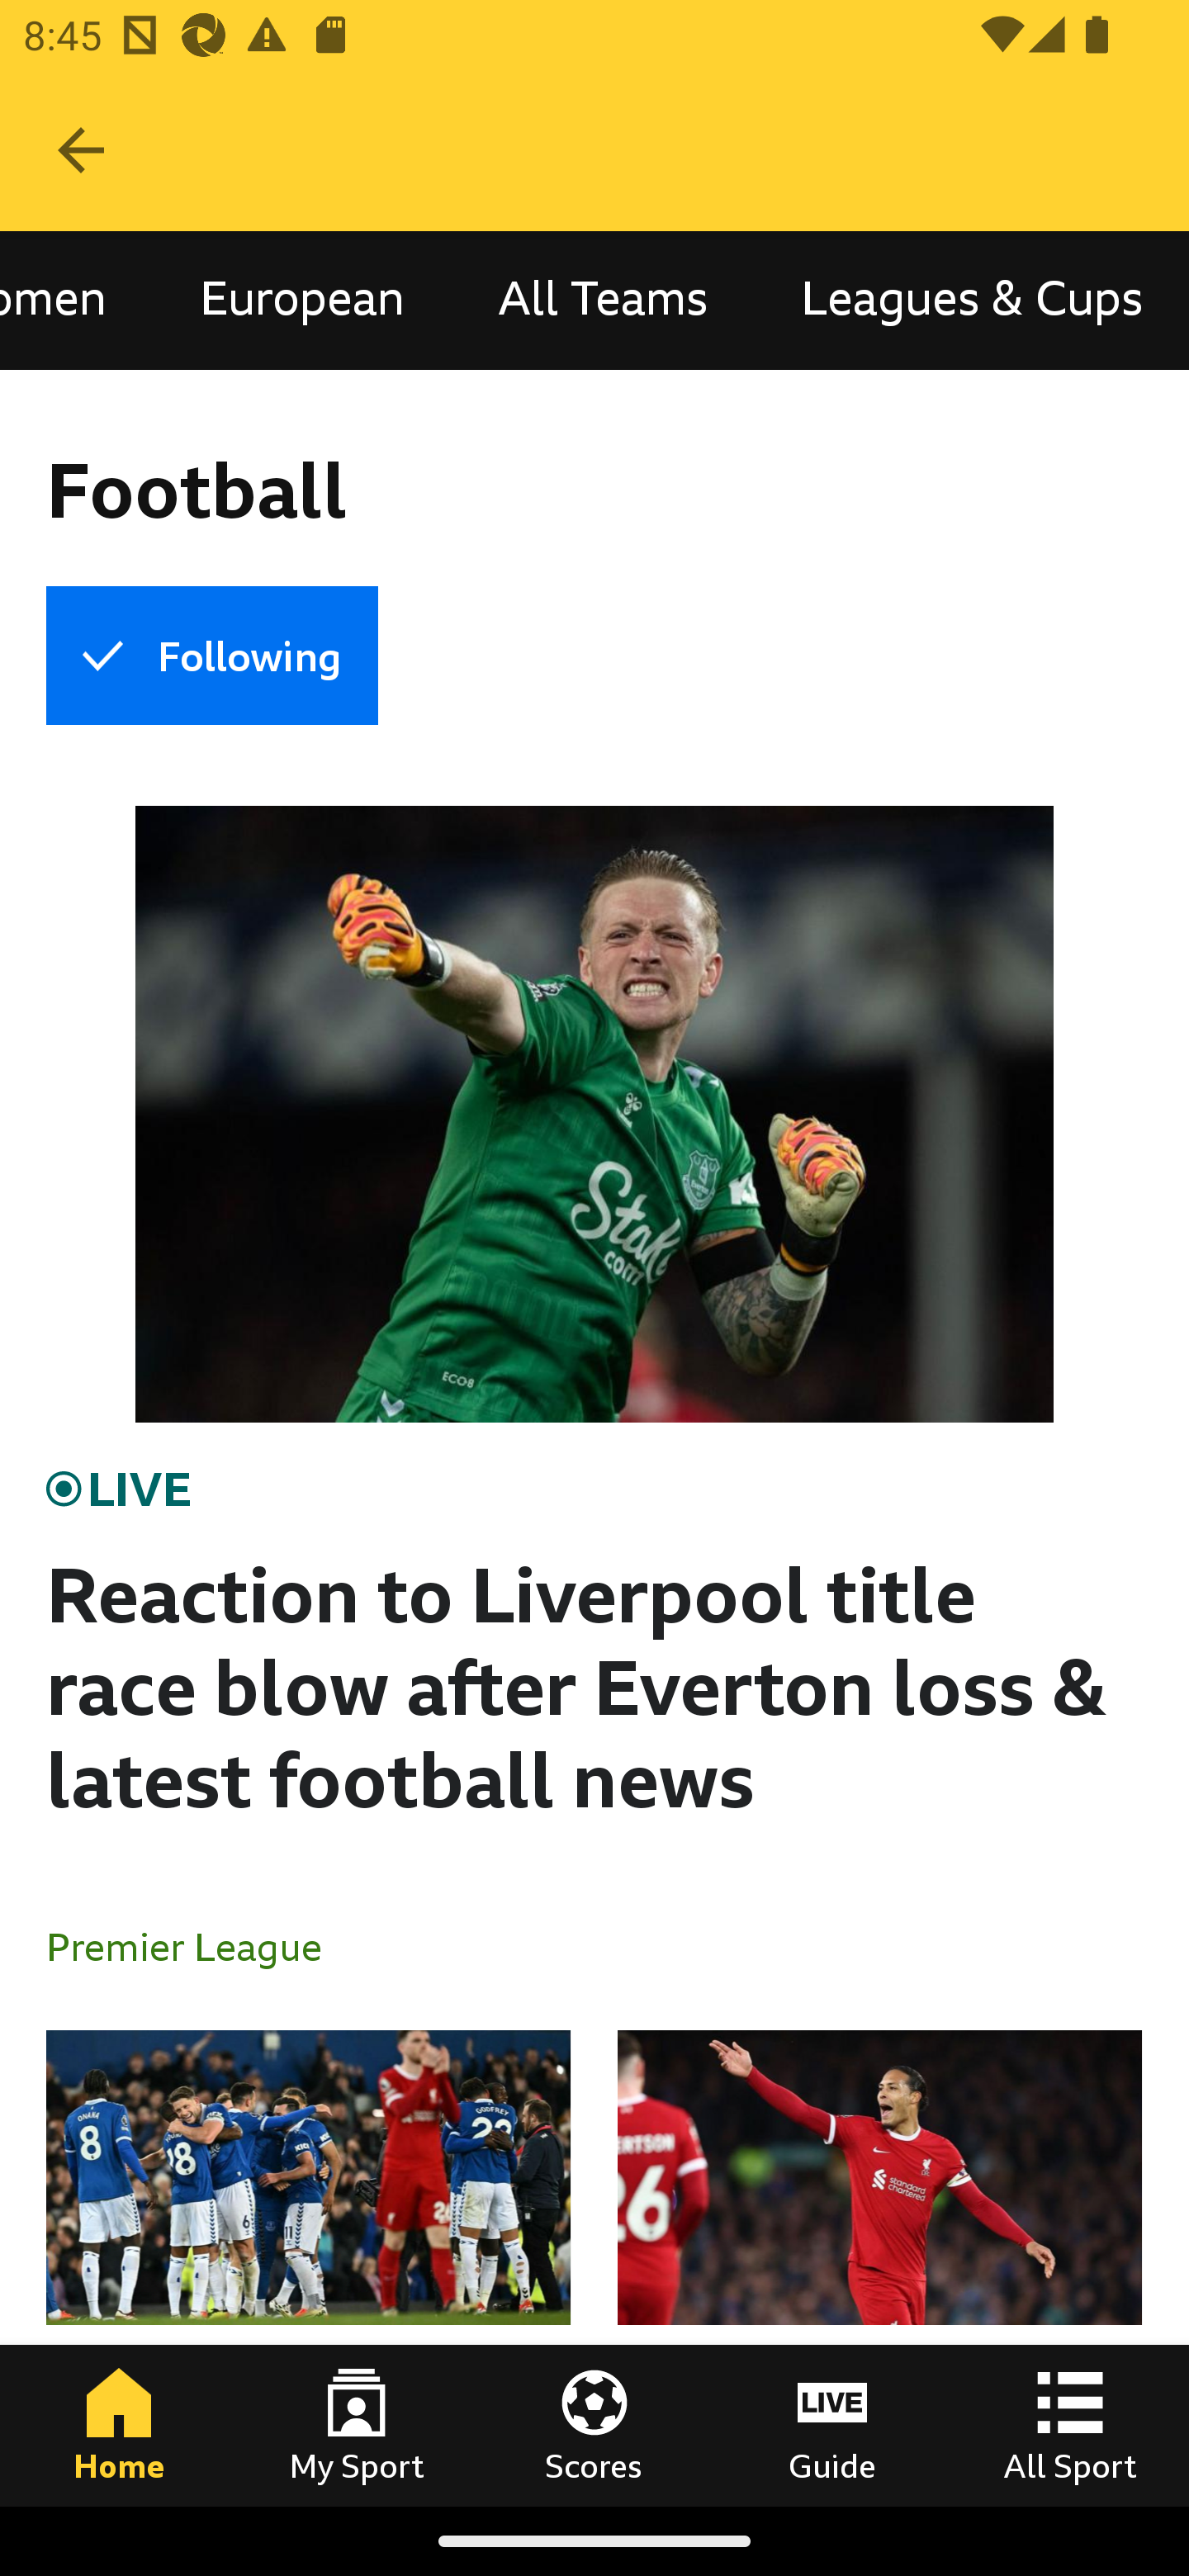  I want to click on Van Dijk questions desire of team-mates after loss, so click(879, 2267).